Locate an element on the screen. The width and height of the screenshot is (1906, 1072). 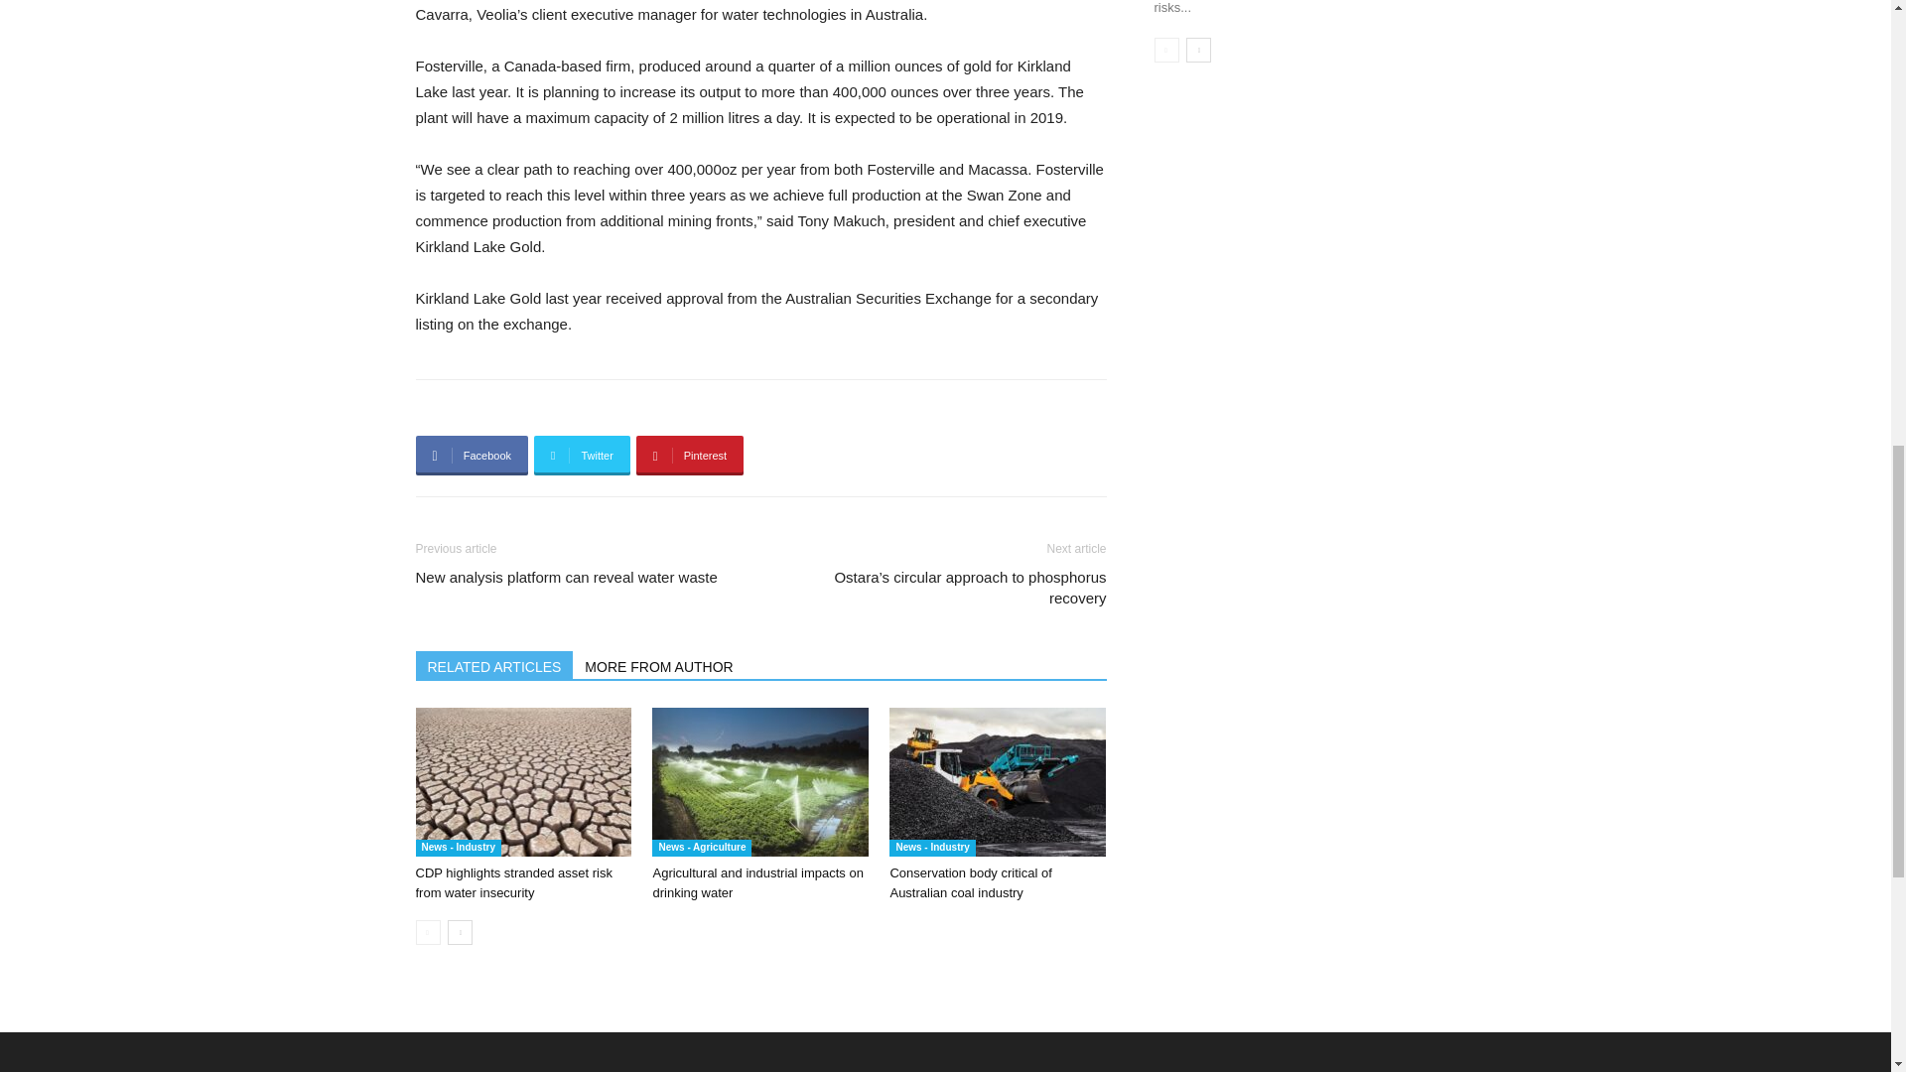
Agricultural and industrial impacts on drinking water is located at coordinates (760, 781).